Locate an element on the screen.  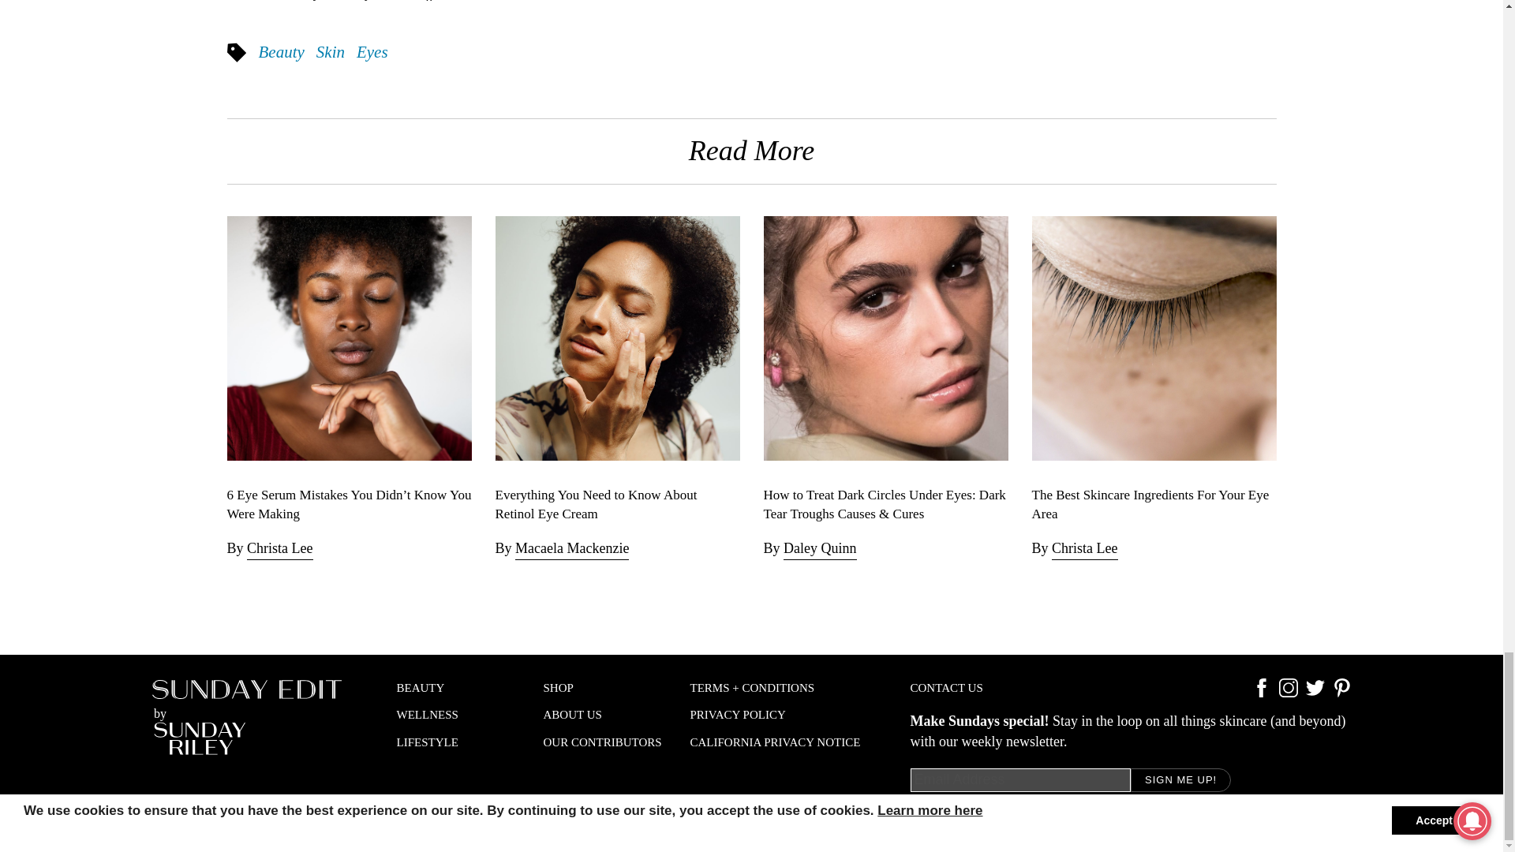
Instagram is located at coordinates (1288, 693).